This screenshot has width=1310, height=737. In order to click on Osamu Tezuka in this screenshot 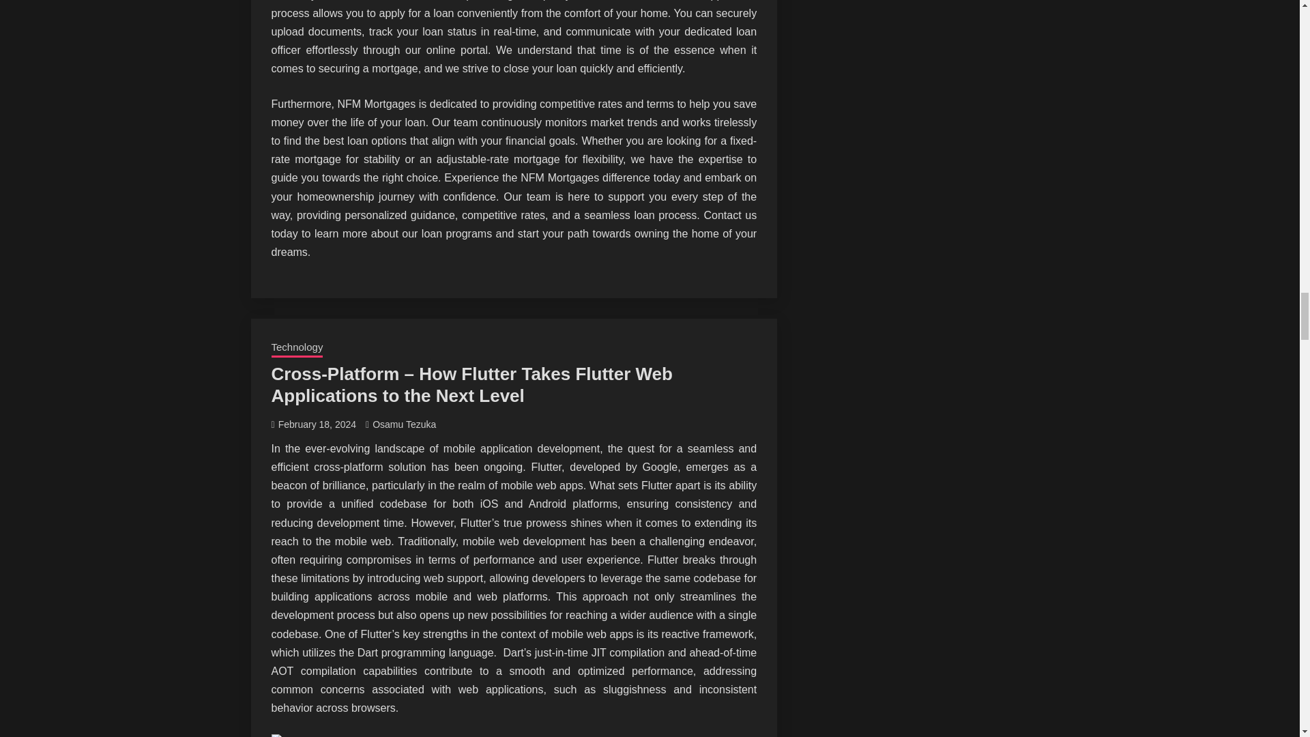, I will do `click(404, 424)`.